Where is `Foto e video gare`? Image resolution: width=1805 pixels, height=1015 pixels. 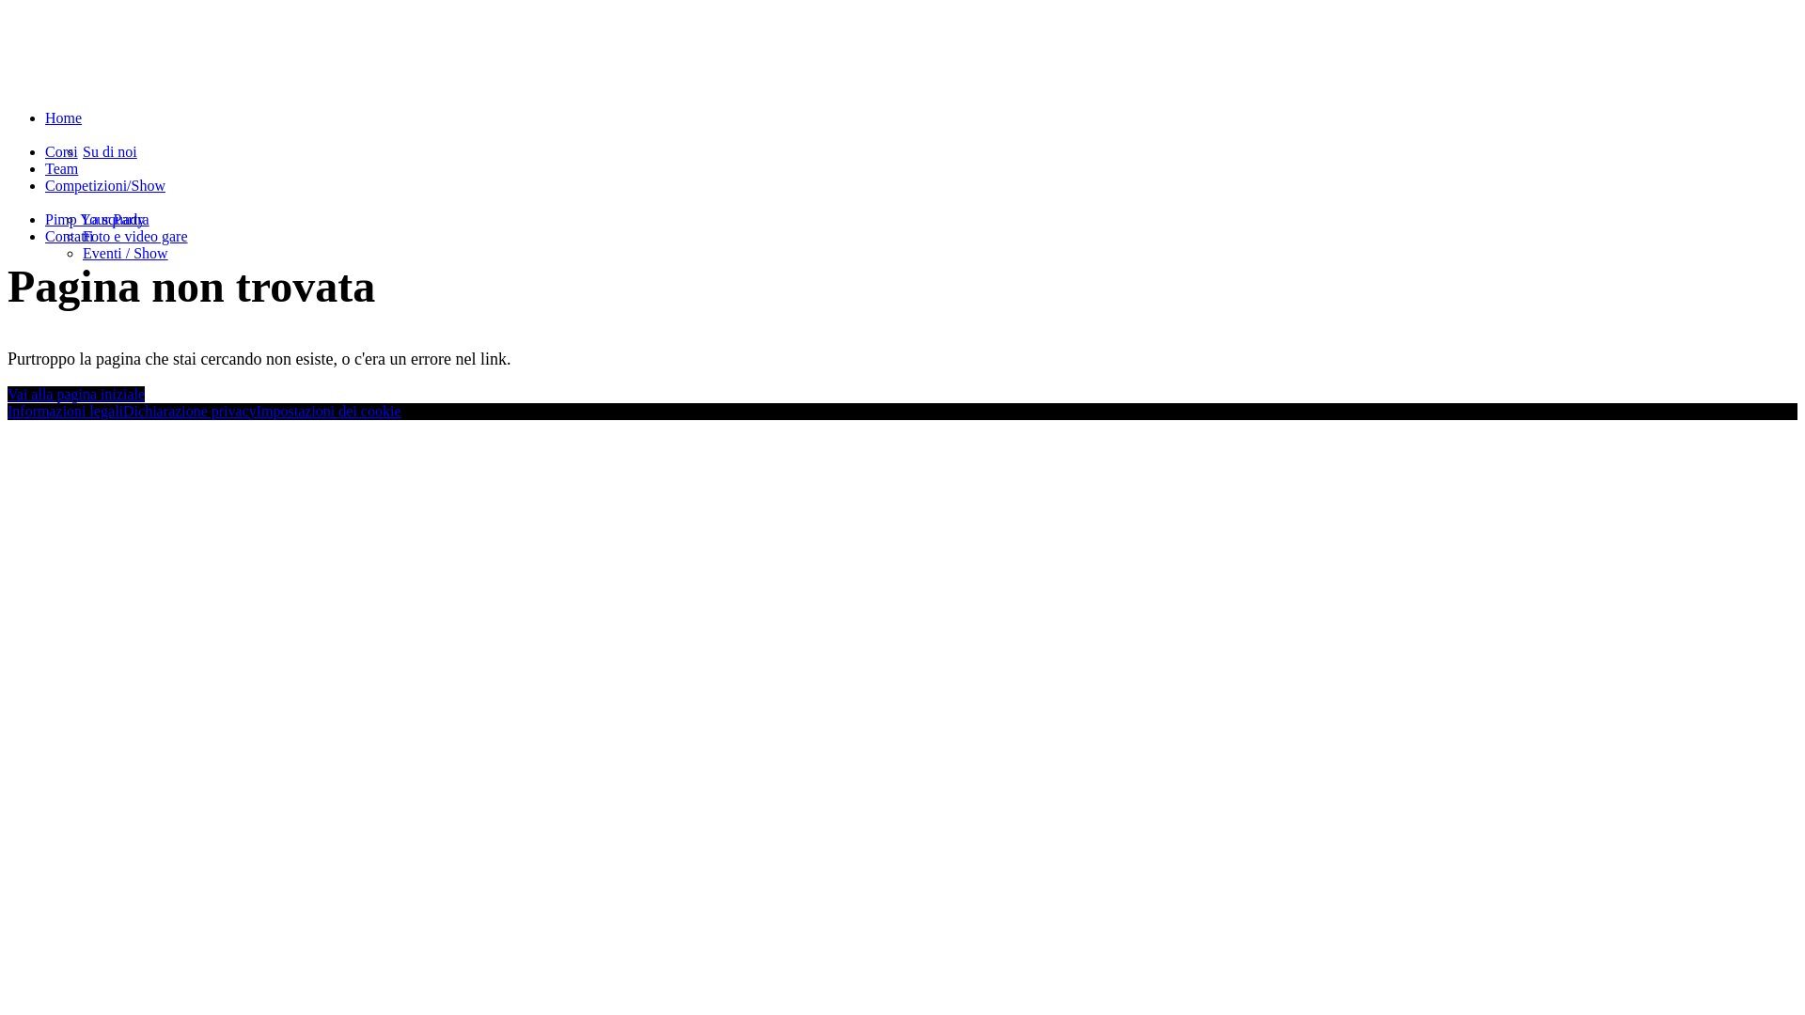 Foto e video gare is located at coordinates (135, 237).